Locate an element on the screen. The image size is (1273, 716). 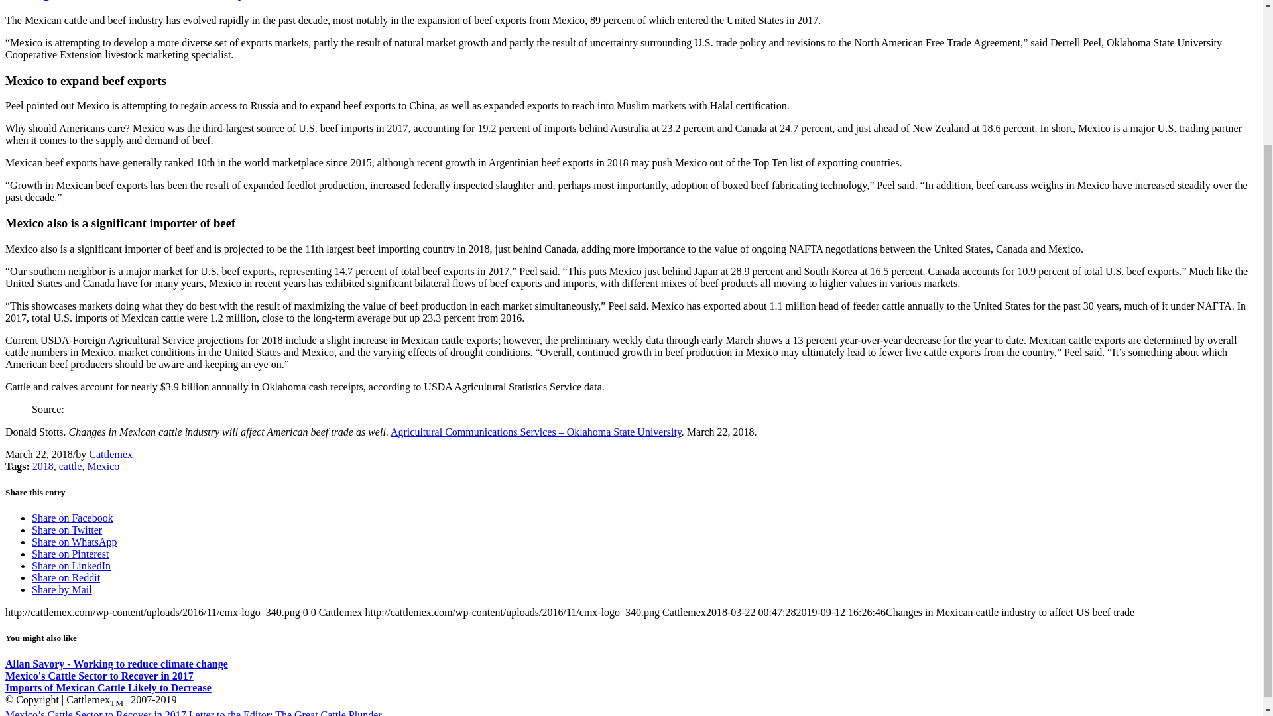
2018 is located at coordinates (42, 466).